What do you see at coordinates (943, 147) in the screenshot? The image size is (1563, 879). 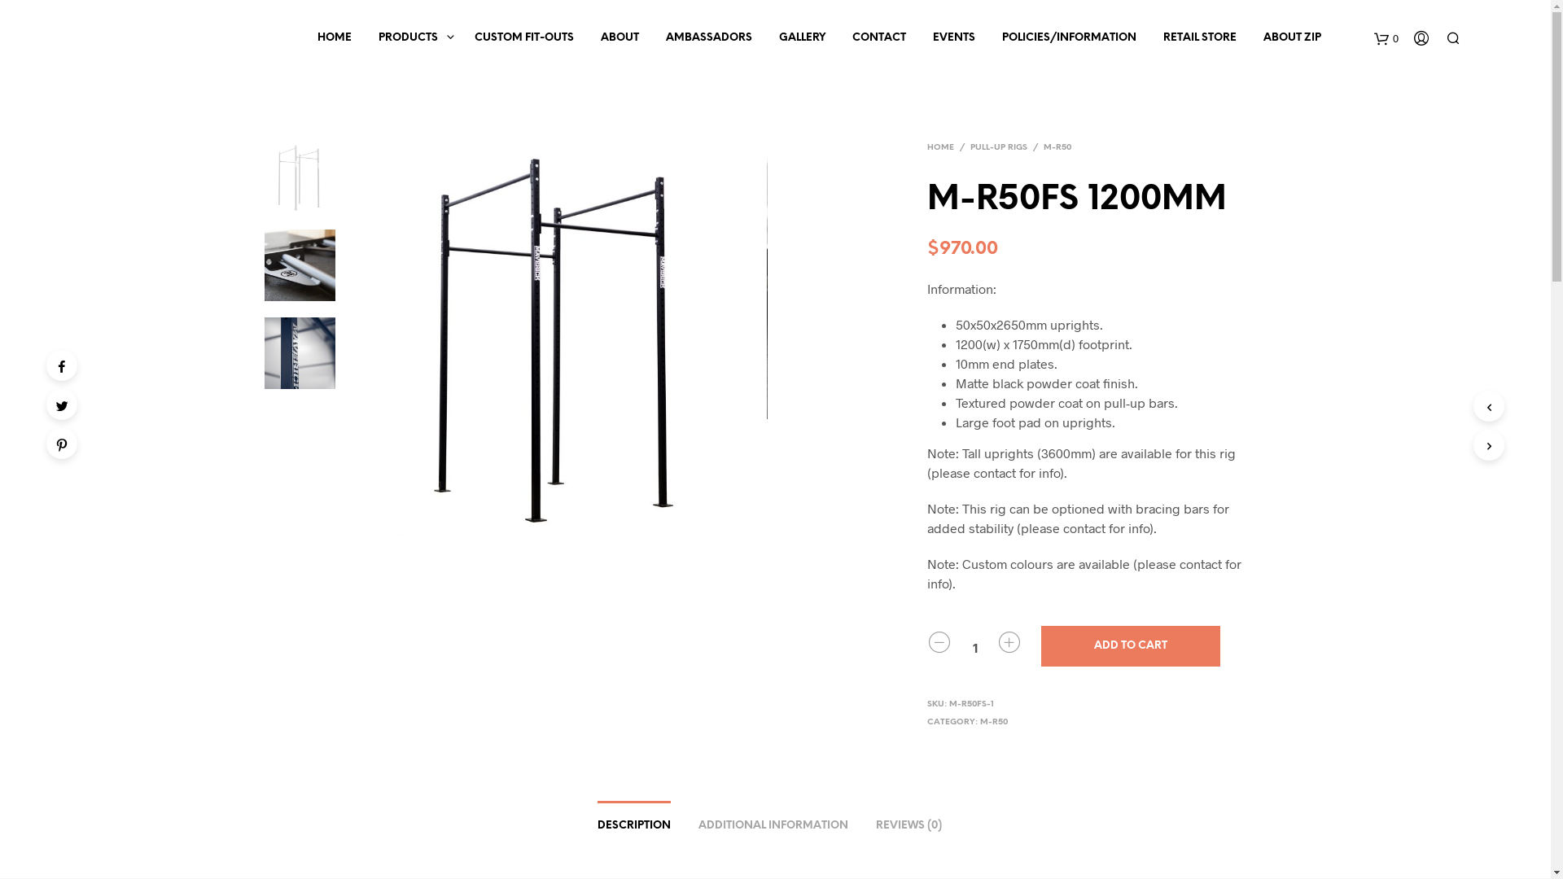 I see `HOME` at bounding box center [943, 147].